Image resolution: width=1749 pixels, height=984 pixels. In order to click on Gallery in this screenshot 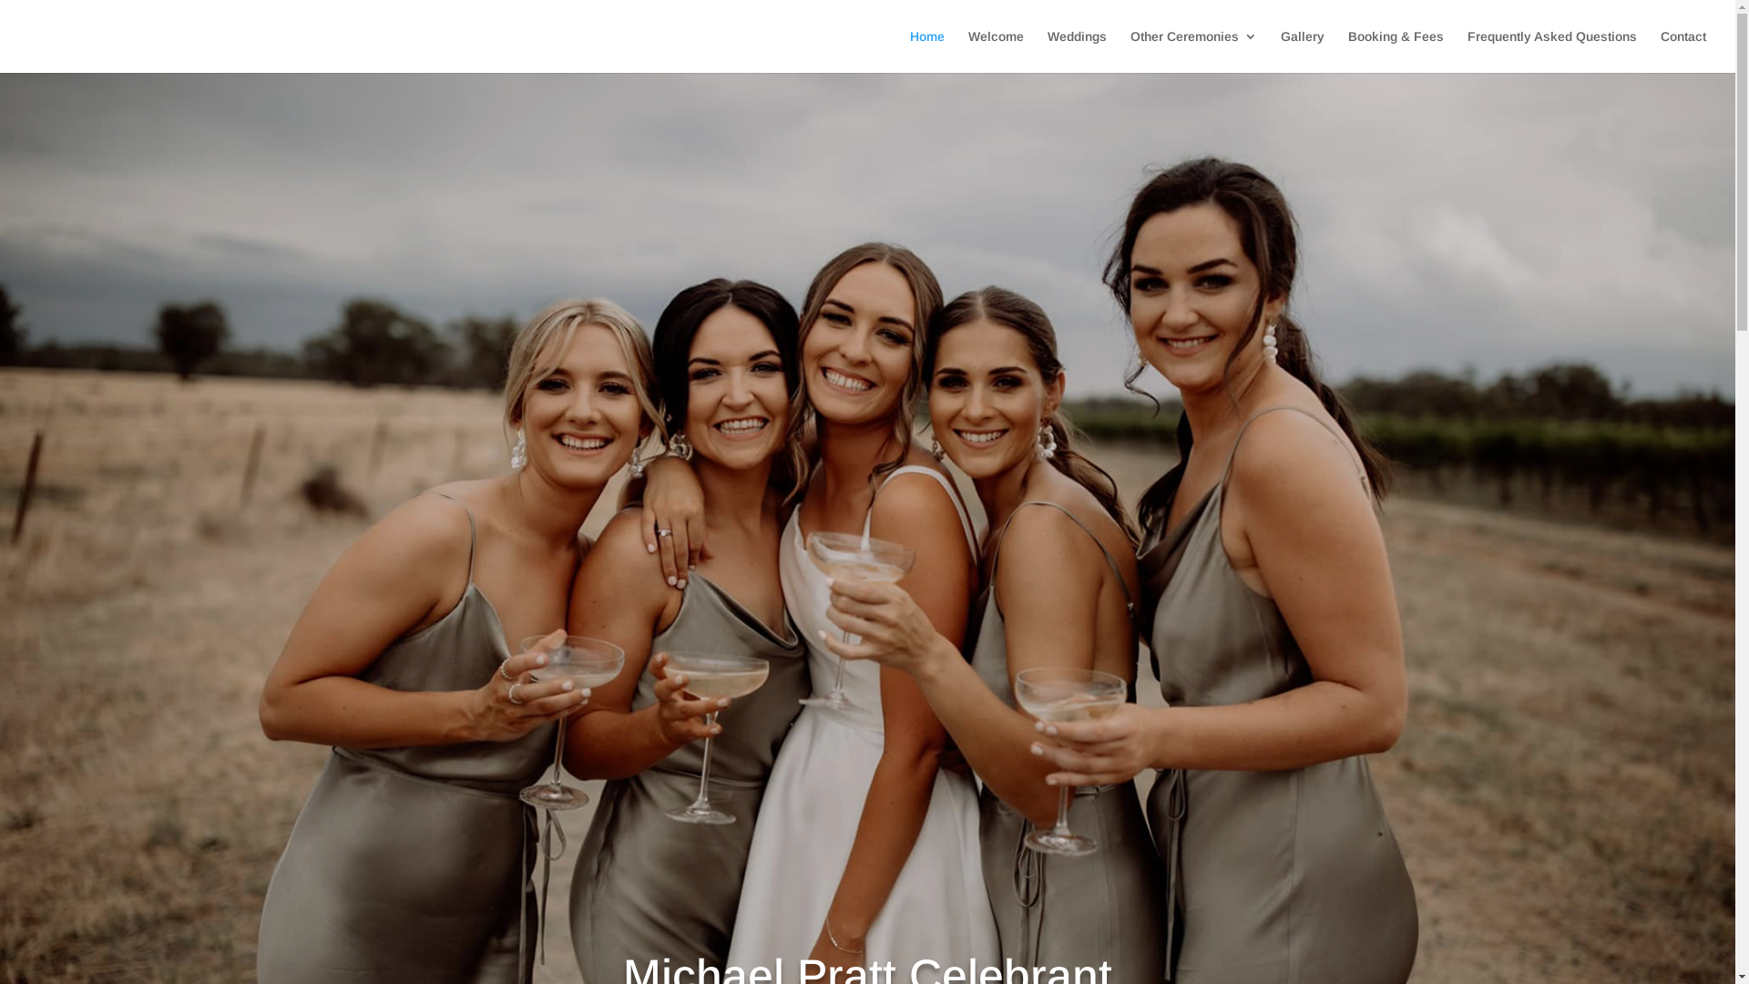, I will do `click(1303, 51)`.